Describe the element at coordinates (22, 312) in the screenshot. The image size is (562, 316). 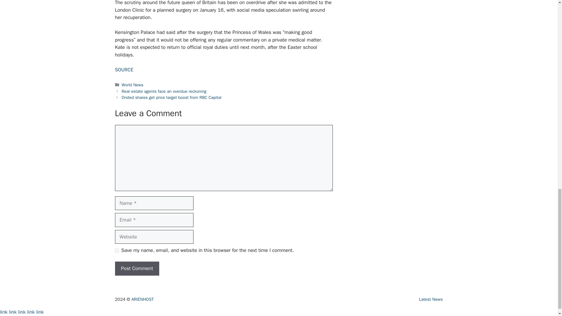
I see `link` at that location.